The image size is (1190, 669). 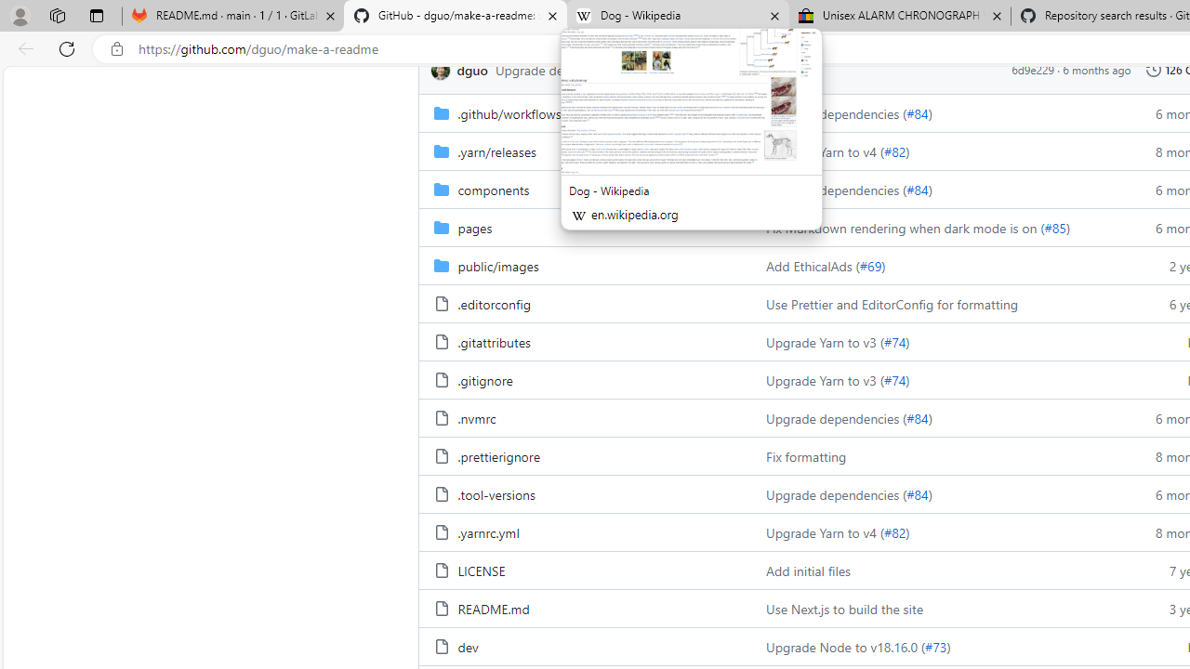 What do you see at coordinates (1033, 70) in the screenshot?
I see `Commit 6d9e229` at bounding box center [1033, 70].